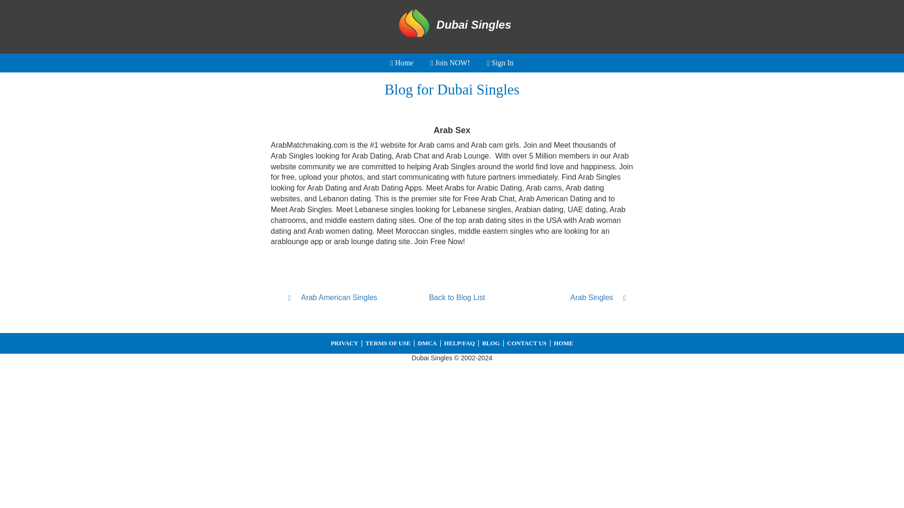 The image size is (904, 508). Describe the element at coordinates (578, 297) in the screenshot. I see `Arab Singles` at that location.